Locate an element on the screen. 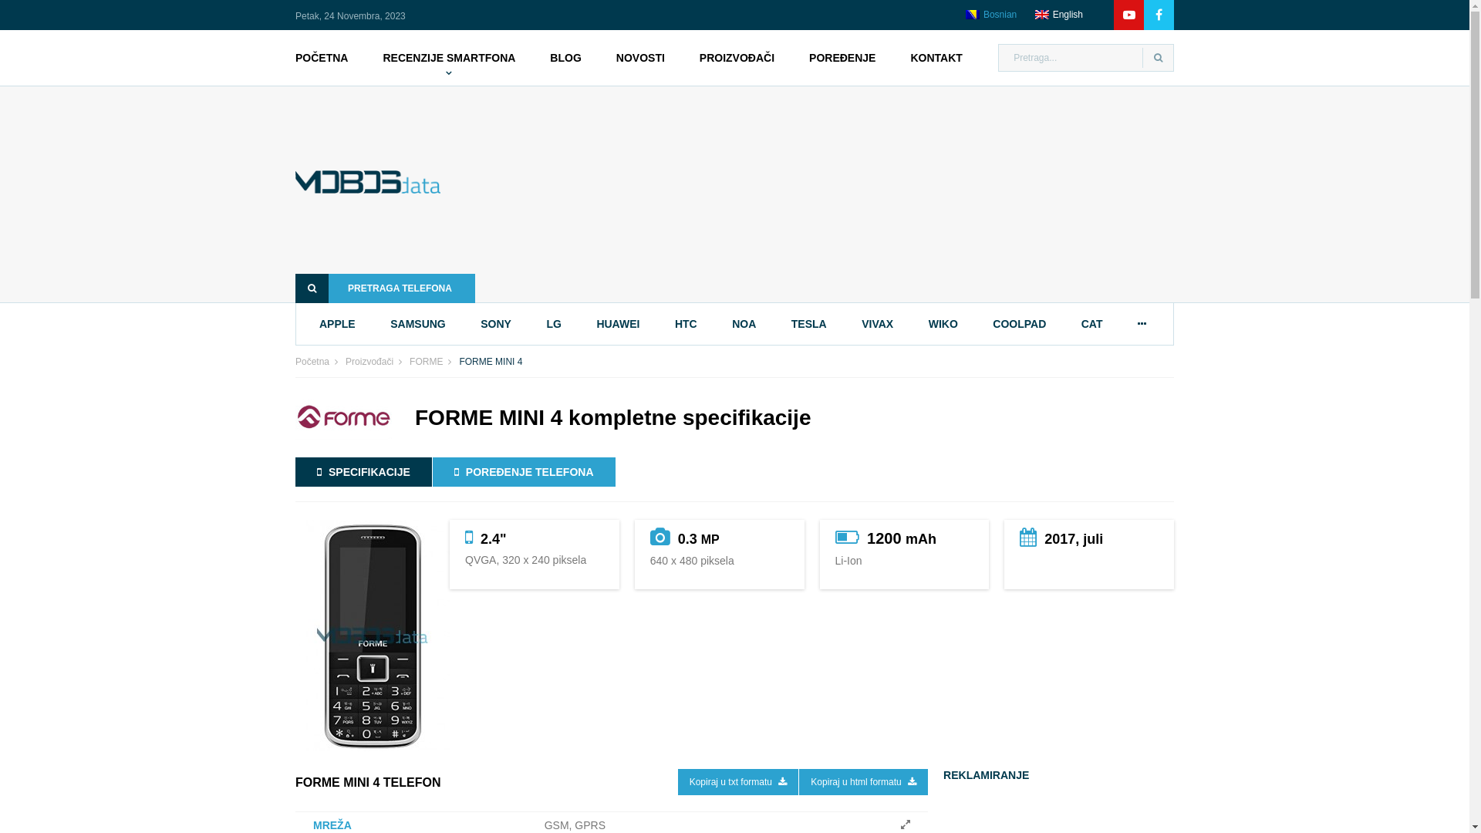 Image resolution: width=1481 pixels, height=833 pixels. Bosnian is located at coordinates (973, 15).